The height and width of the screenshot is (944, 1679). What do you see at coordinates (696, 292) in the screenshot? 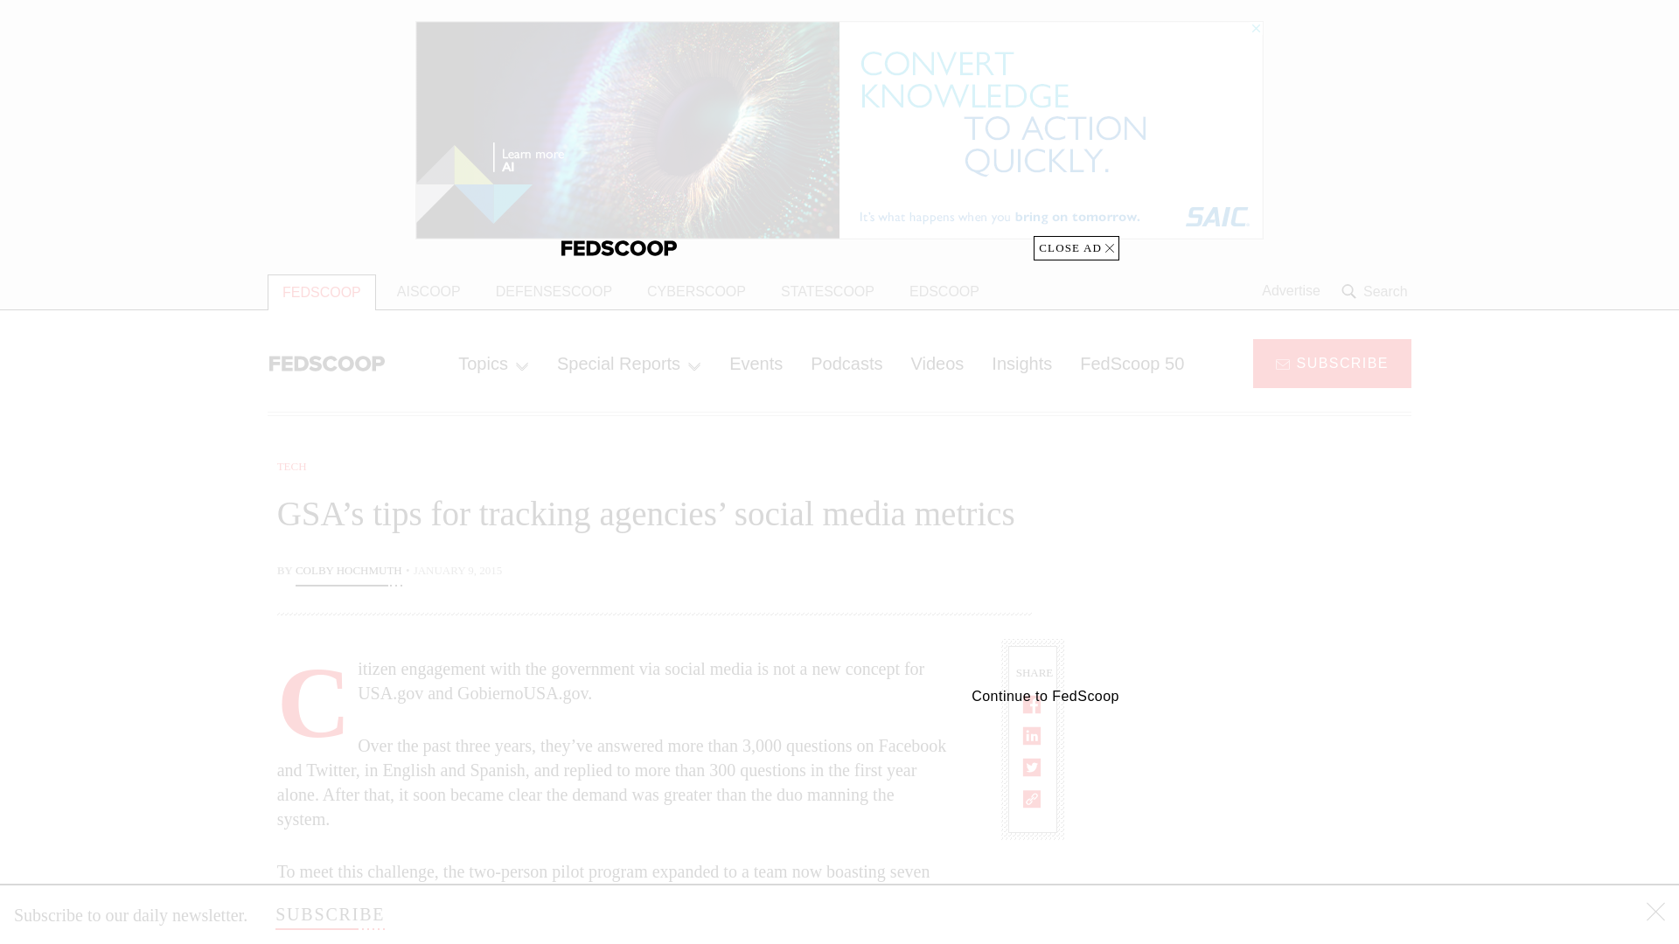
I see `CYBERSCOOP` at bounding box center [696, 292].